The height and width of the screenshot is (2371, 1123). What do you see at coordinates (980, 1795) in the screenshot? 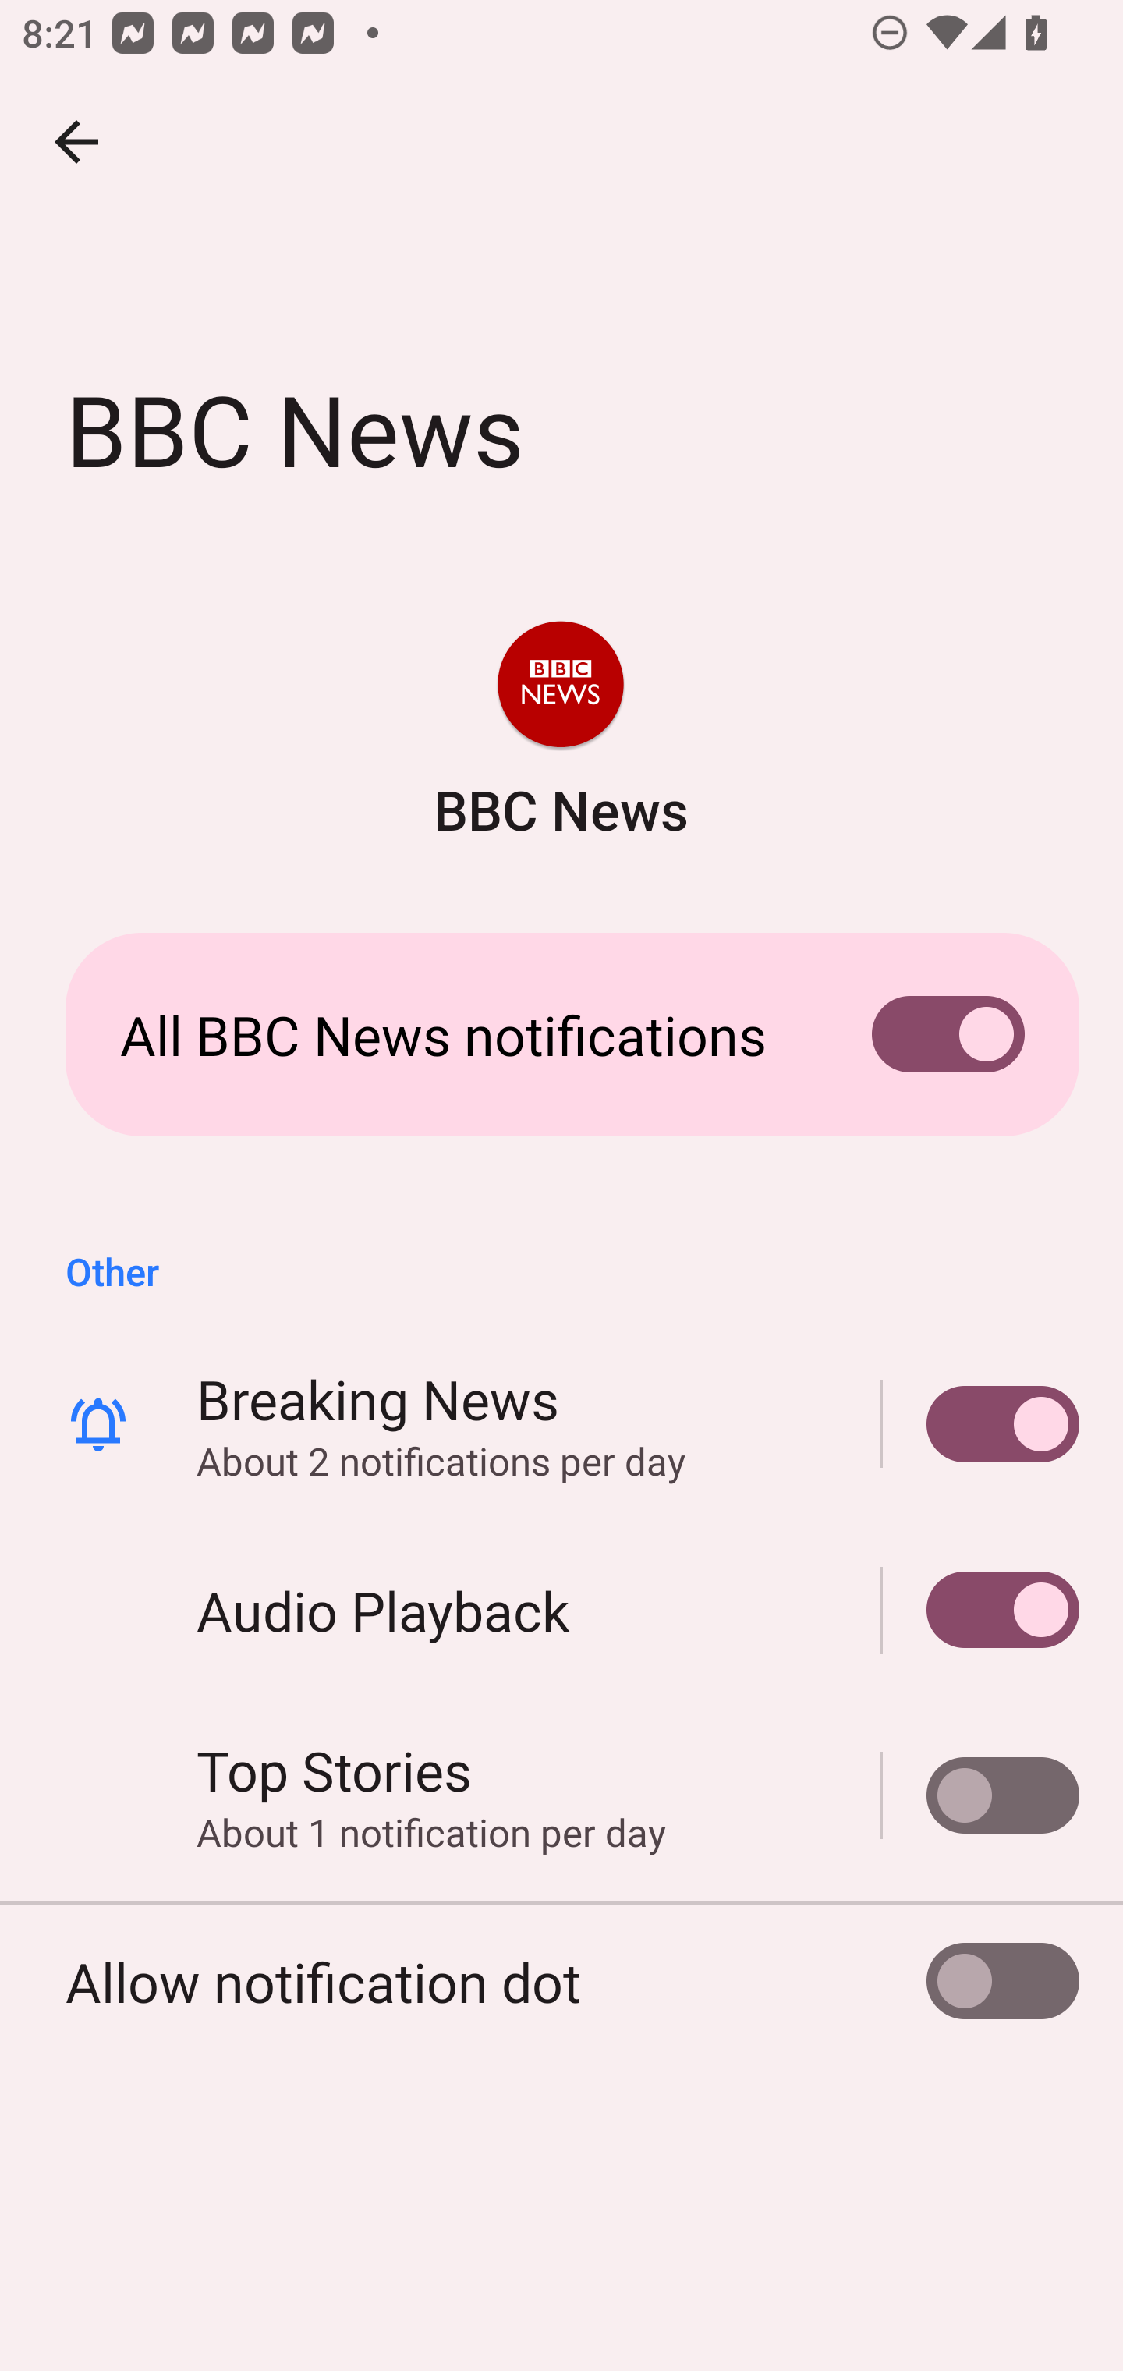
I see `Top Stories` at bounding box center [980, 1795].